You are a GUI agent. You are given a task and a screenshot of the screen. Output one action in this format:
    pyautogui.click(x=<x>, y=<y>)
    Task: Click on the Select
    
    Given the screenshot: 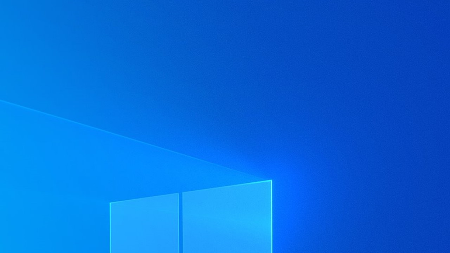 What is the action you would take?
    pyautogui.click(x=265, y=44)
    